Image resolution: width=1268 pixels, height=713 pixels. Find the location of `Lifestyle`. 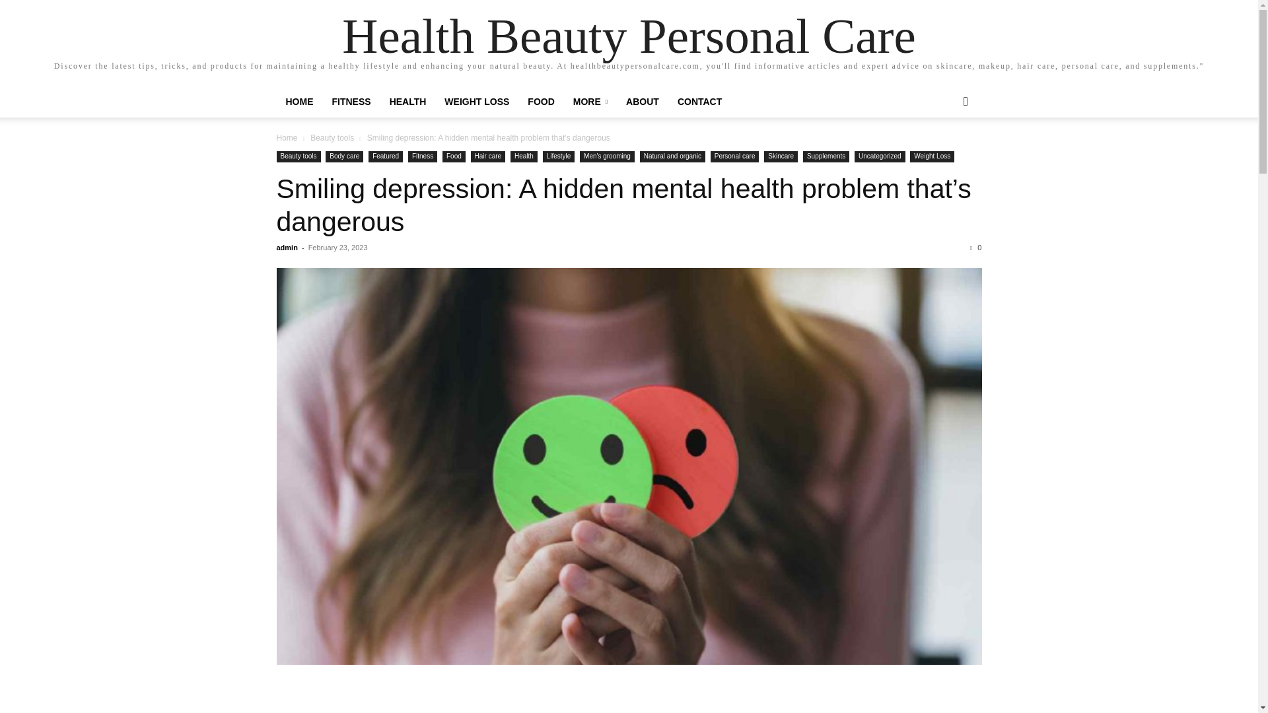

Lifestyle is located at coordinates (559, 156).